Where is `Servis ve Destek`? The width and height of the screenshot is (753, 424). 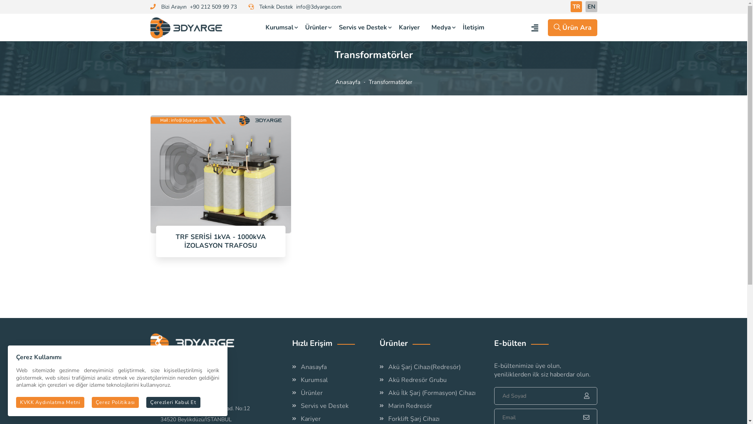 Servis ve Destek is located at coordinates (363, 27).